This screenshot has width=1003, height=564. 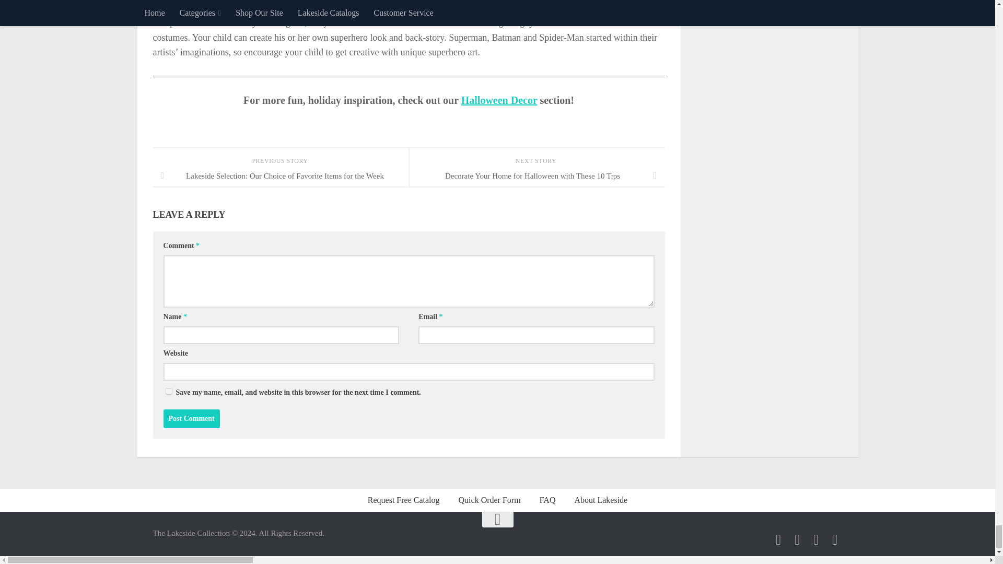 What do you see at coordinates (191, 419) in the screenshot?
I see `Post Comment` at bounding box center [191, 419].